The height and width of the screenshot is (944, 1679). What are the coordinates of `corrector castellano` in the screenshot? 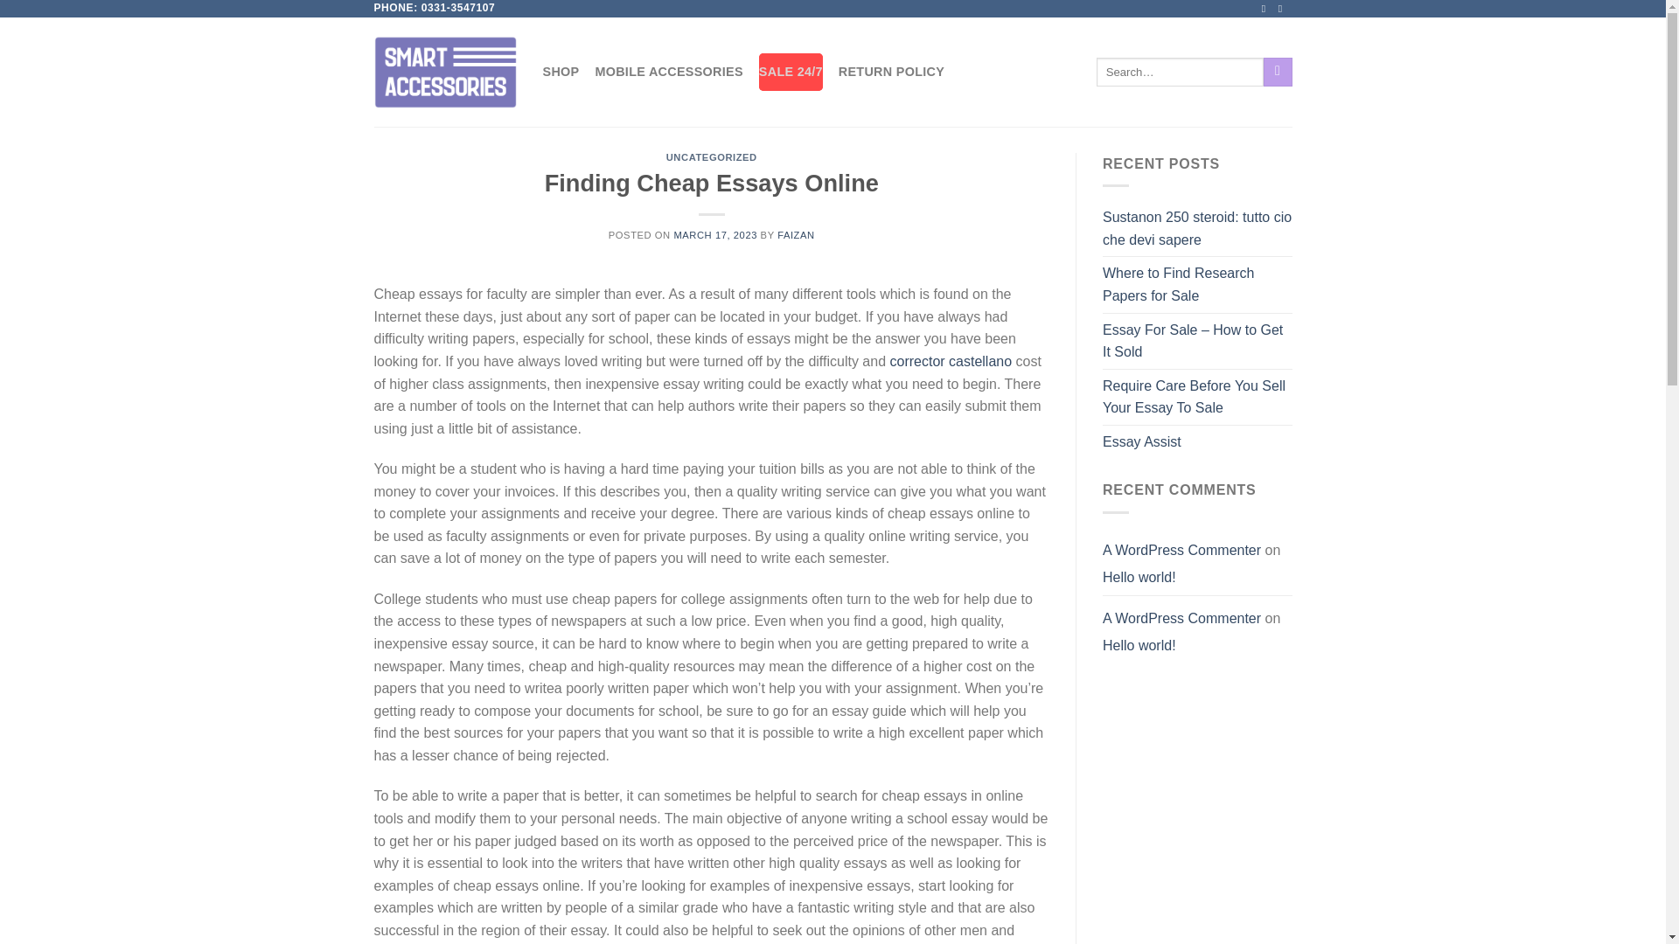 It's located at (951, 362).